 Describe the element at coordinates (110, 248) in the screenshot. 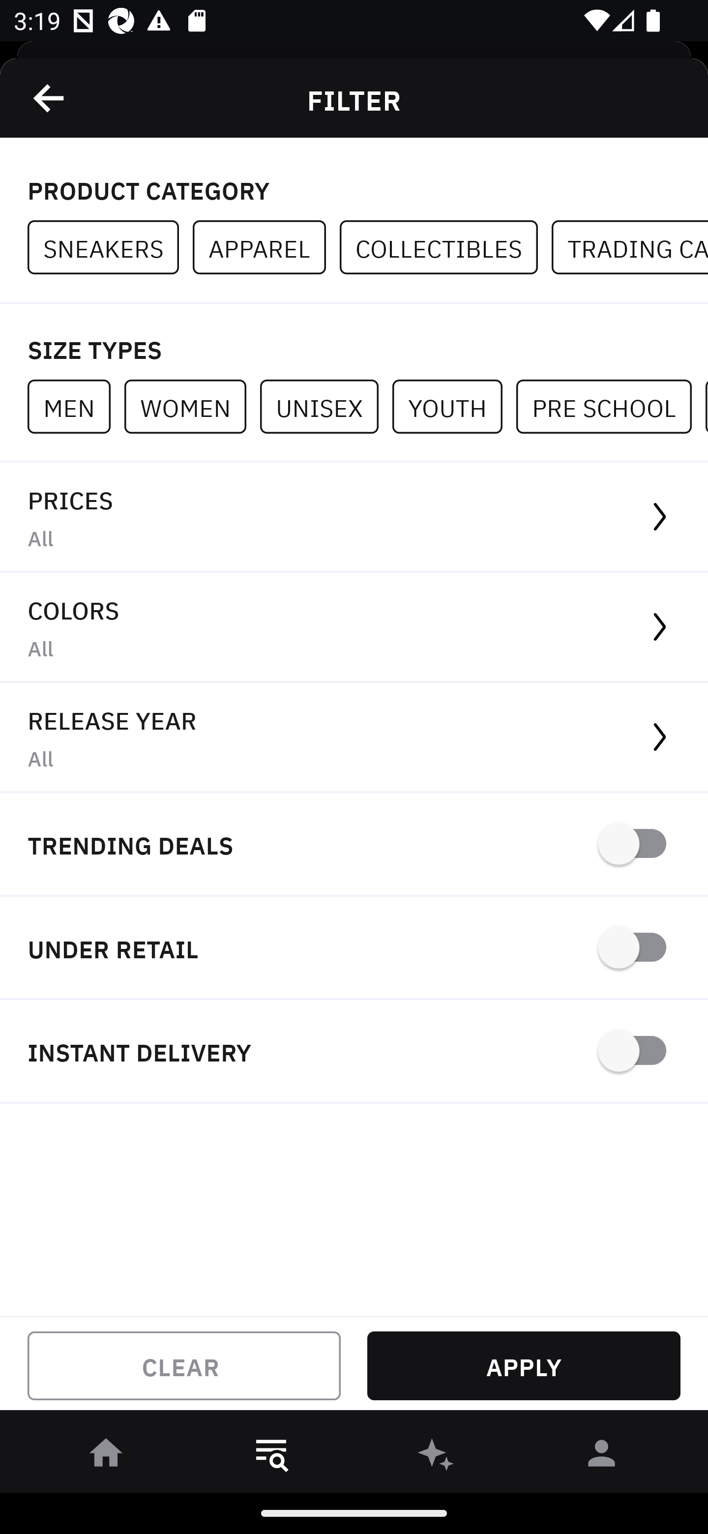

I see `SNEAKERS` at that location.